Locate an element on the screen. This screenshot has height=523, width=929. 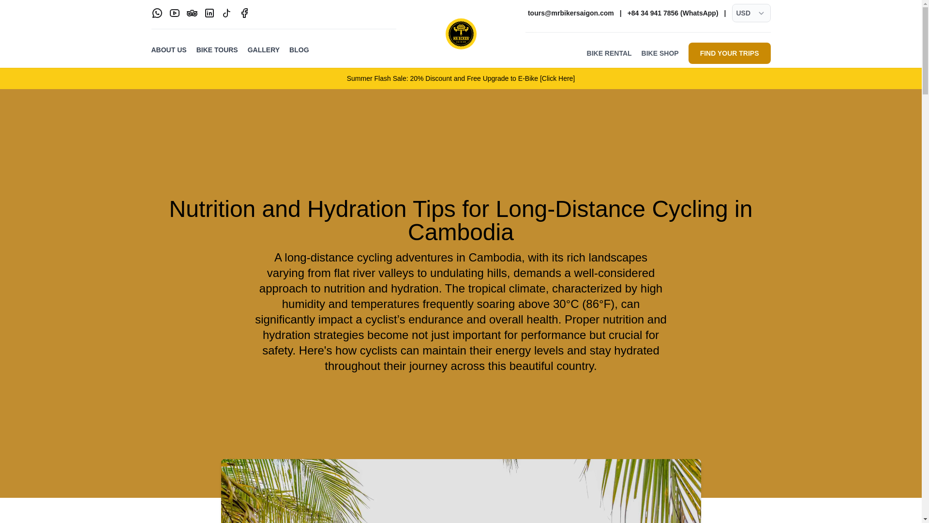
This is svgThis is svgThis is svgThis is svgThis is svg is located at coordinates (192, 13).